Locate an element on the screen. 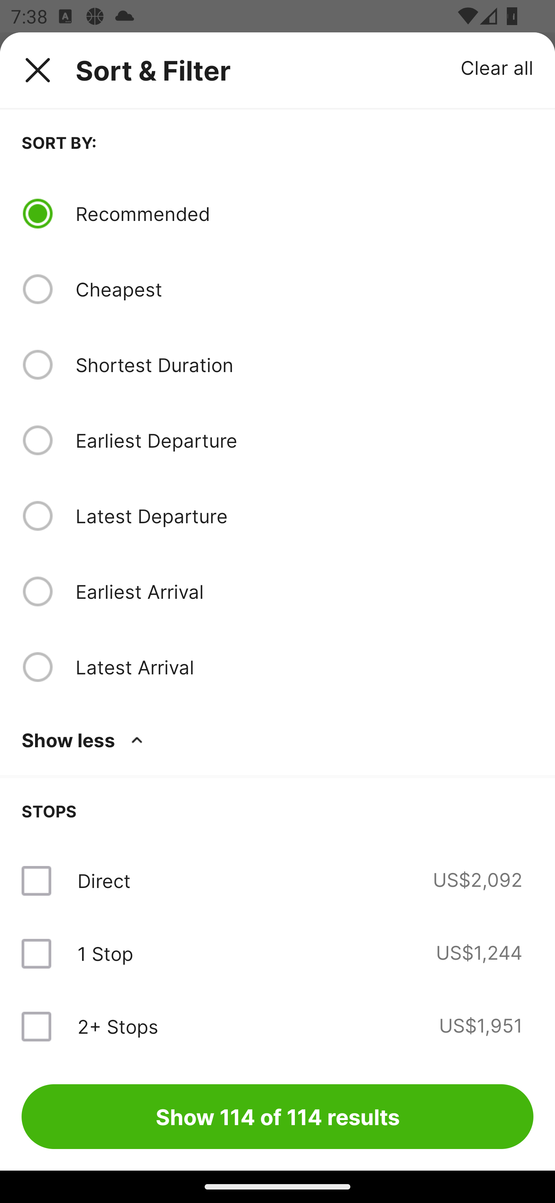 This screenshot has height=1203, width=555. Show 114 of 114 results is located at coordinates (277, 1116).